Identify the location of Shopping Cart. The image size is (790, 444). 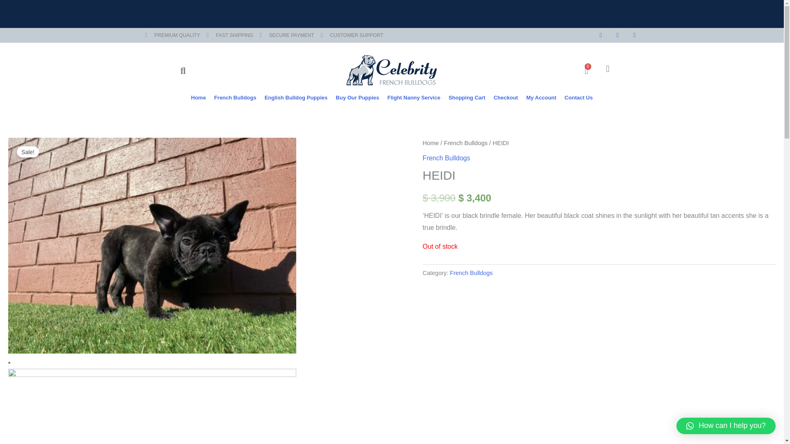
(467, 98).